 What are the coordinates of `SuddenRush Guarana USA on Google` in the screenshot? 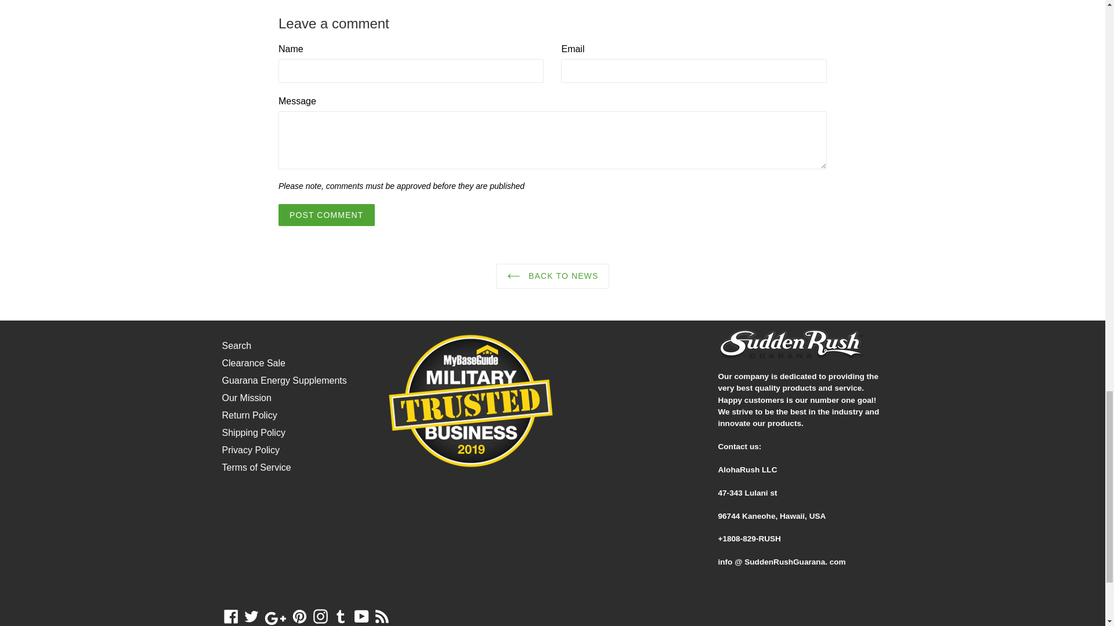 It's located at (276, 618).